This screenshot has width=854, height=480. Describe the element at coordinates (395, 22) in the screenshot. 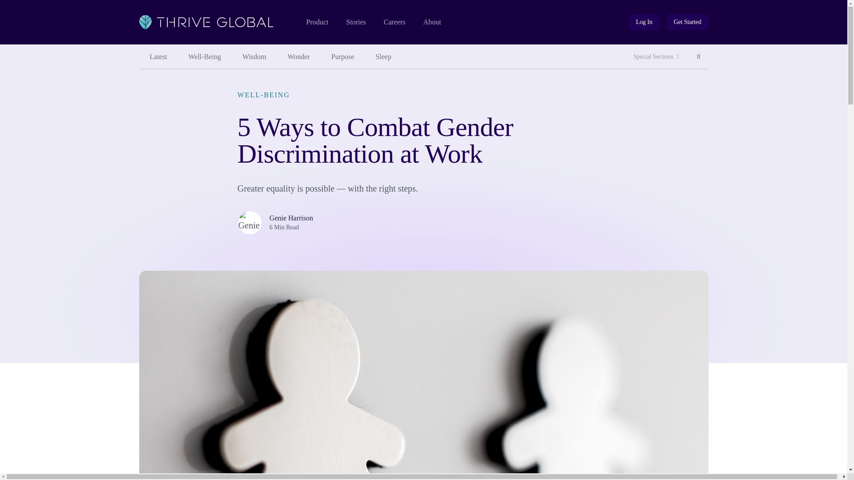

I see `Careers` at that location.